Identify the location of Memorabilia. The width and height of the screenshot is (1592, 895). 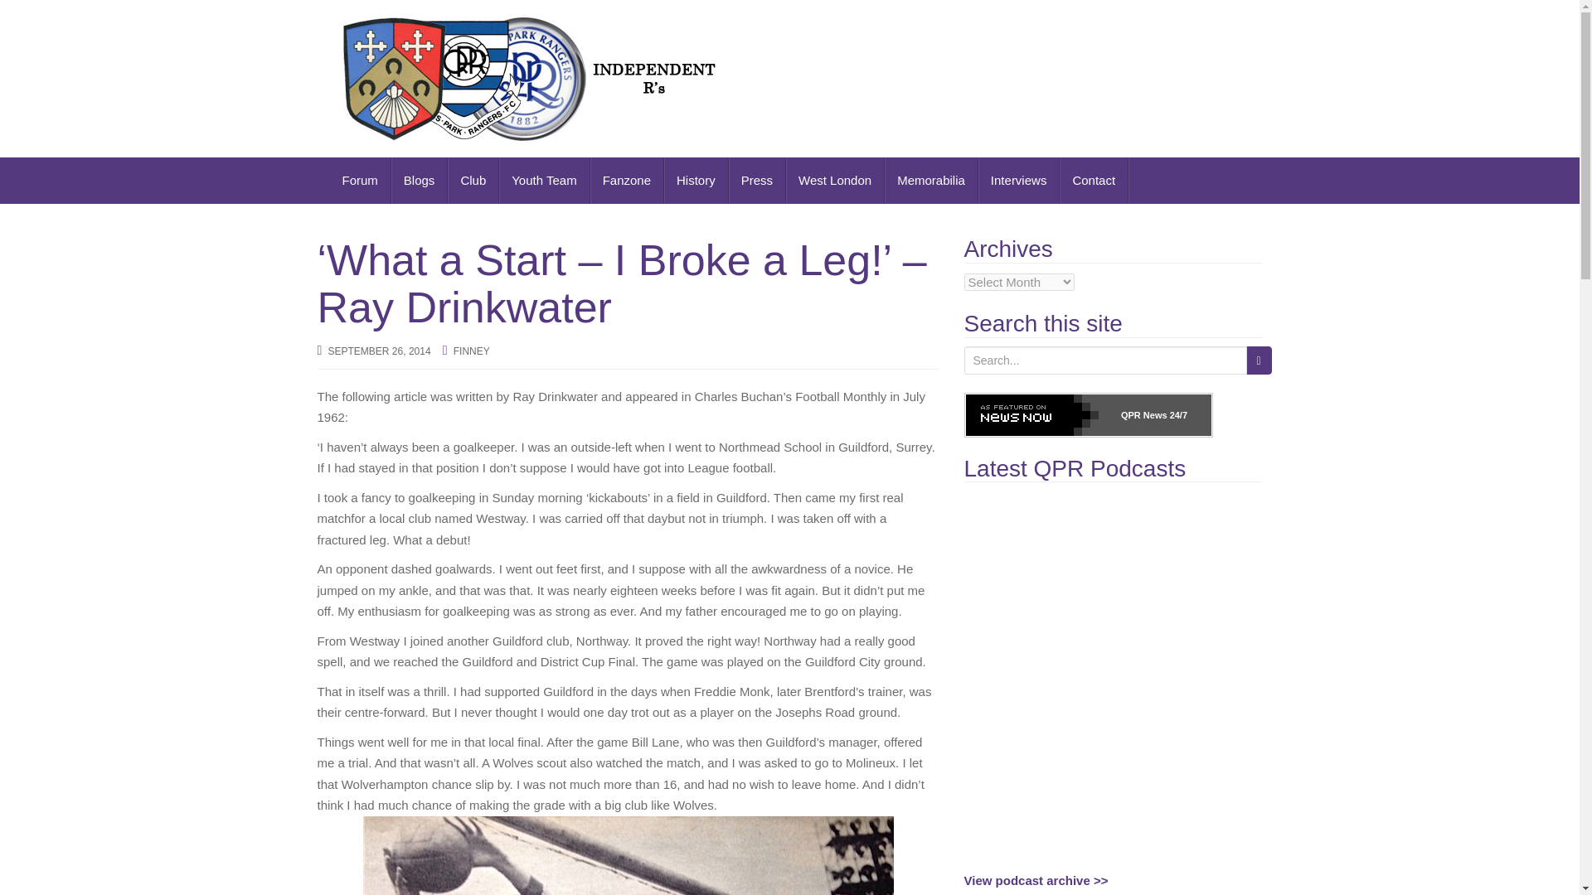
(932, 181).